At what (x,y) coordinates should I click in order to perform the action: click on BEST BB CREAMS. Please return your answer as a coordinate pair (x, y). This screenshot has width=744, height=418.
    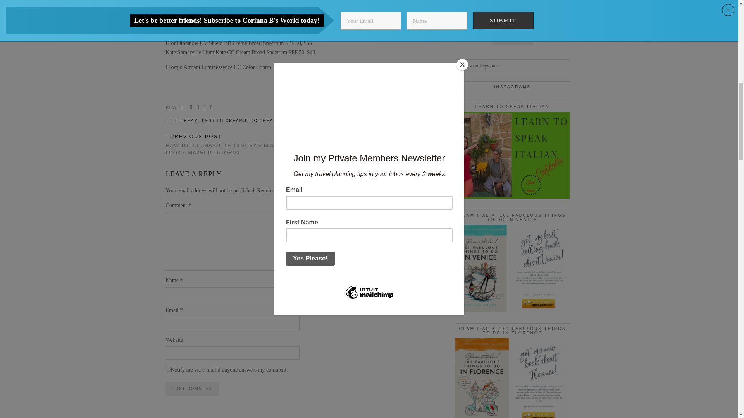
    Looking at the image, I should click on (224, 120).